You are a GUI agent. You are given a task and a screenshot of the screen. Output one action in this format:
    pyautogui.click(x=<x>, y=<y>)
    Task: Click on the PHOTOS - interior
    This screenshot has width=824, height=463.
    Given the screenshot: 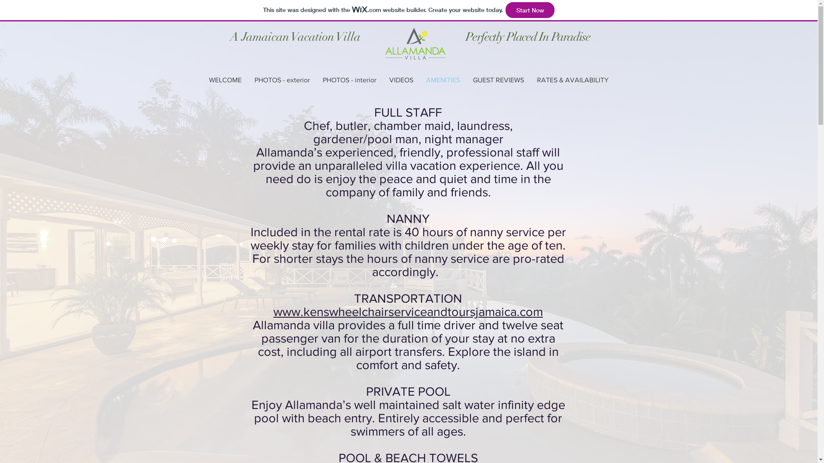 What is the action you would take?
    pyautogui.click(x=349, y=80)
    